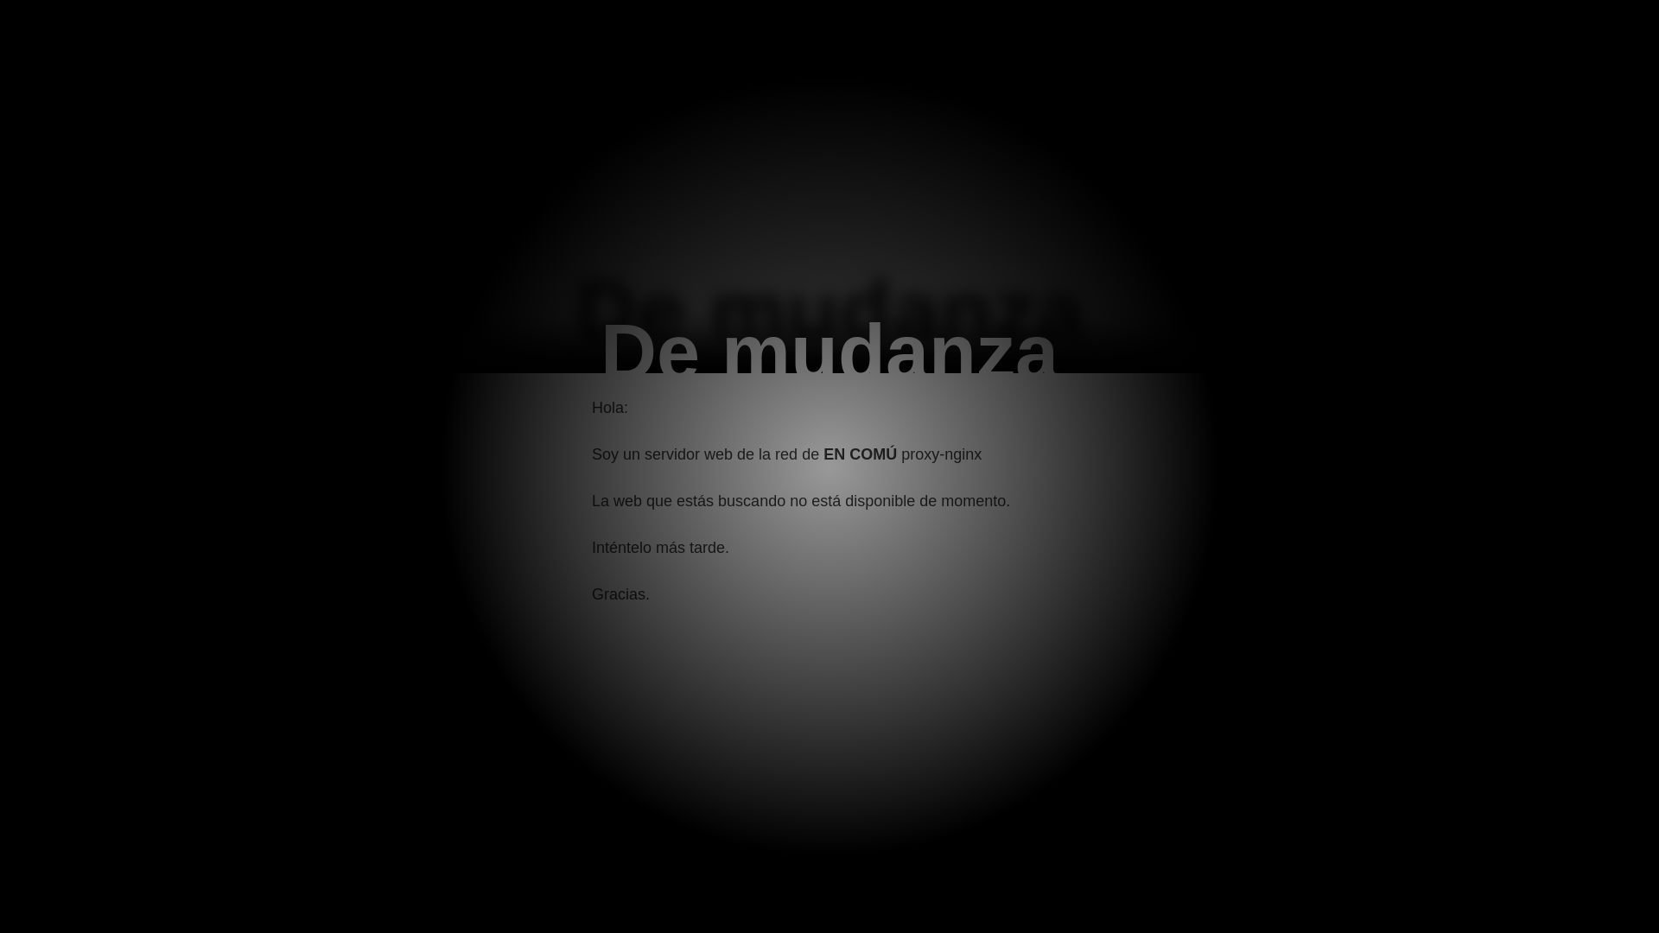 The width and height of the screenshot is (1659, 933). I want to click on De mudanza, so click(829, 352).